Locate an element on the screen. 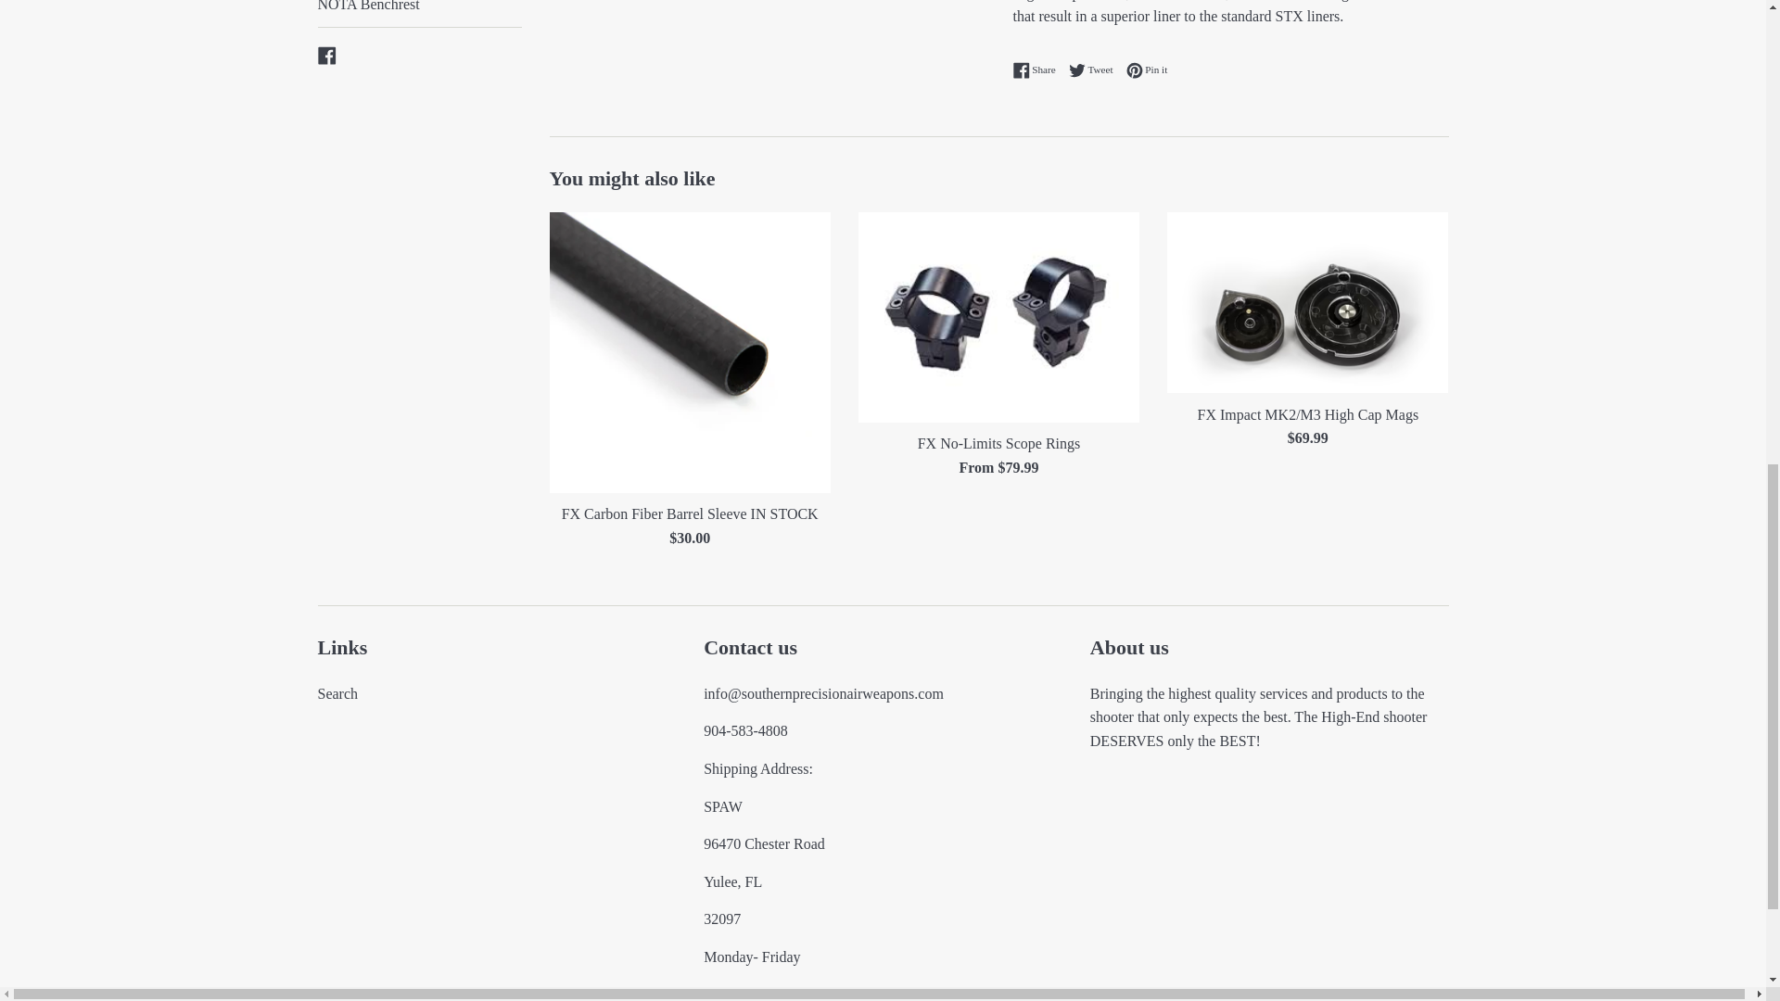  Southern Precision Air Weapons LLC. on Facebook is located at coordinates (326, 54).